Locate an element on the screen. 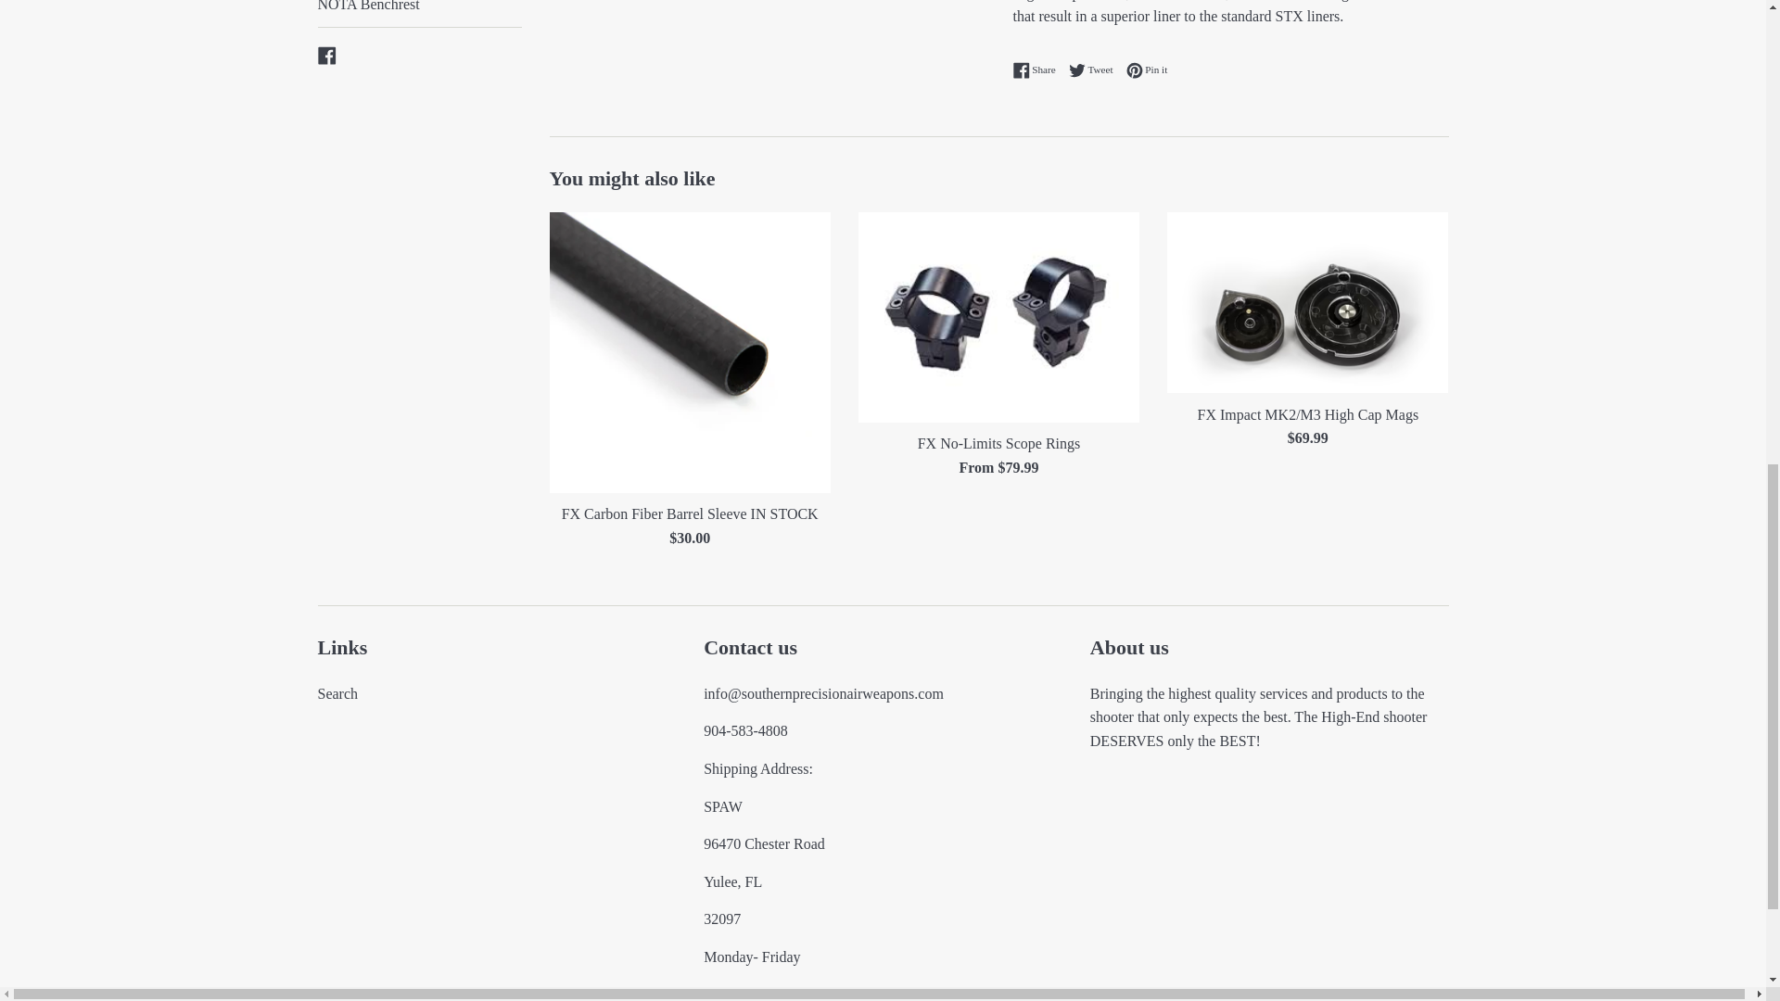  Southern Precision Air Weapons LLC. on Facebook is located at coordinates (326, 54).